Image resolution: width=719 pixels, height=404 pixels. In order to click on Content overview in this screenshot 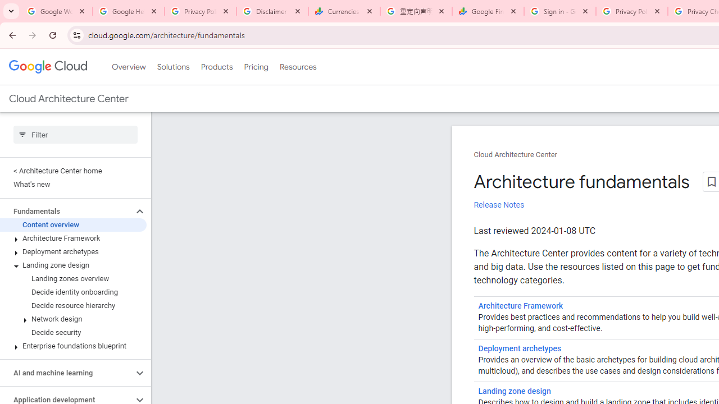, I will do `click(73, 224)`.